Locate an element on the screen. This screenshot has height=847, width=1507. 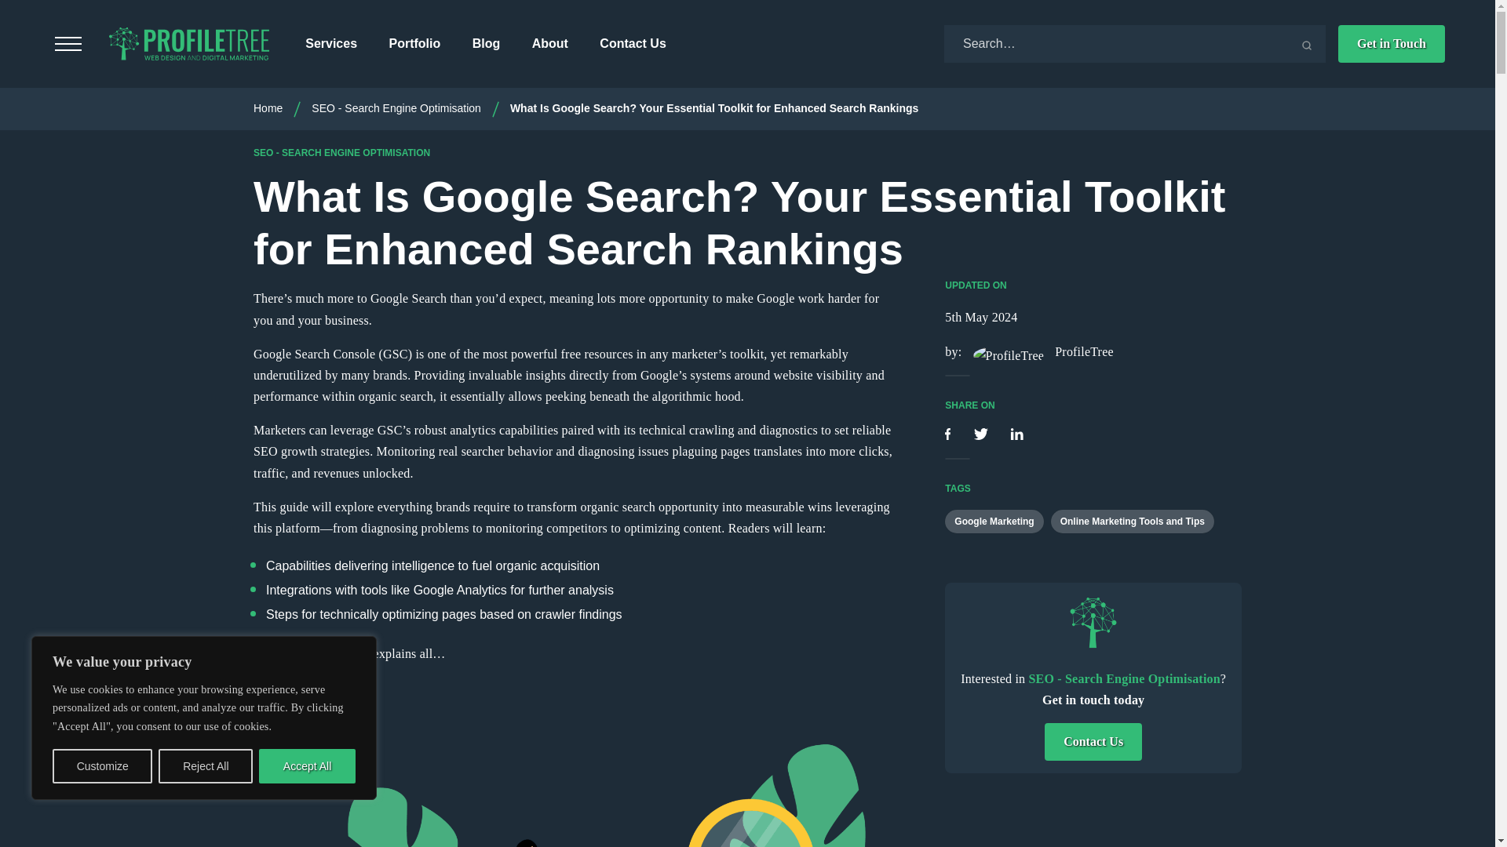
Portfolio is located at coordinates (414, 43).